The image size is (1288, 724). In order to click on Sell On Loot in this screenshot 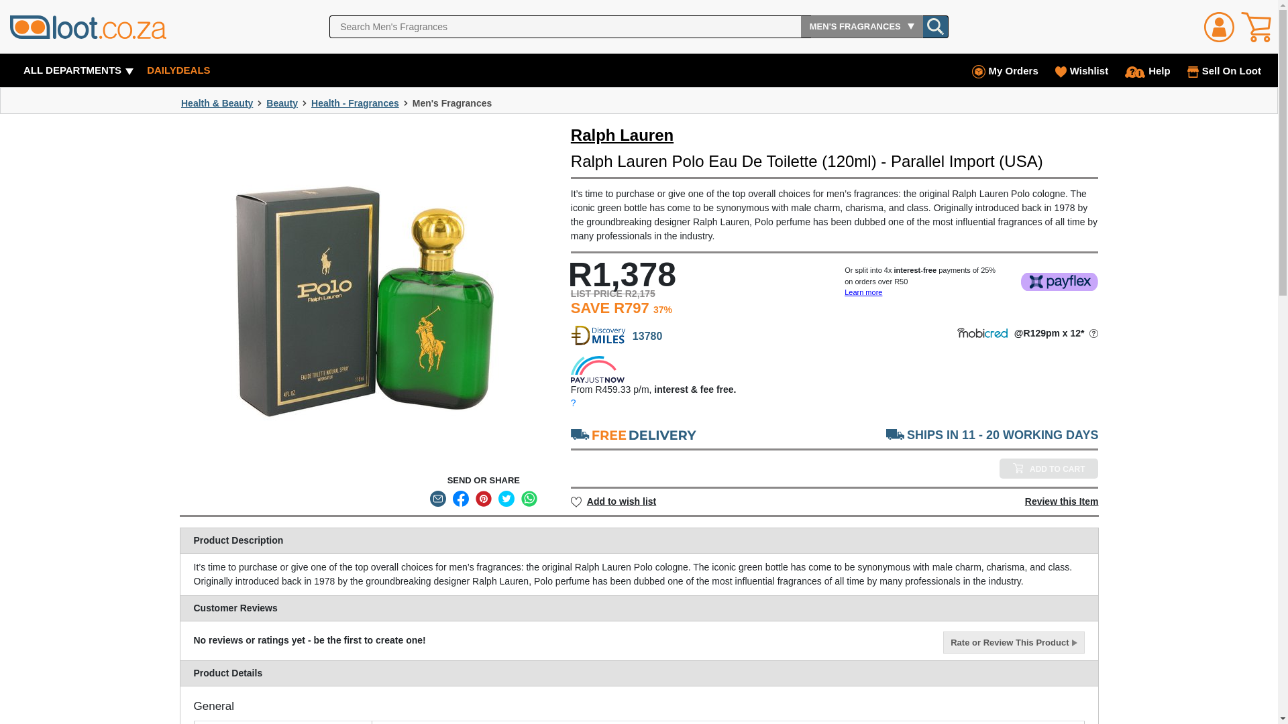, I will do `click(1222, 71)`.